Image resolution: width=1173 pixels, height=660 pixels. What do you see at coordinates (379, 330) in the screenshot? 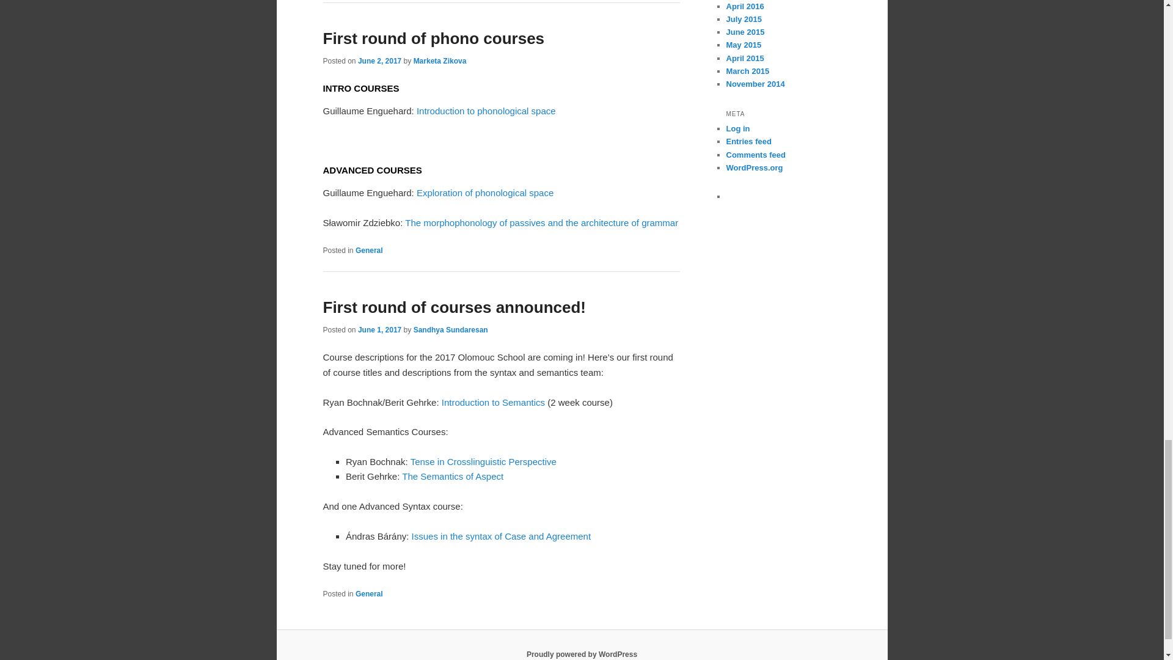
I see `2:42 pm` at bounding box center [379, 330].